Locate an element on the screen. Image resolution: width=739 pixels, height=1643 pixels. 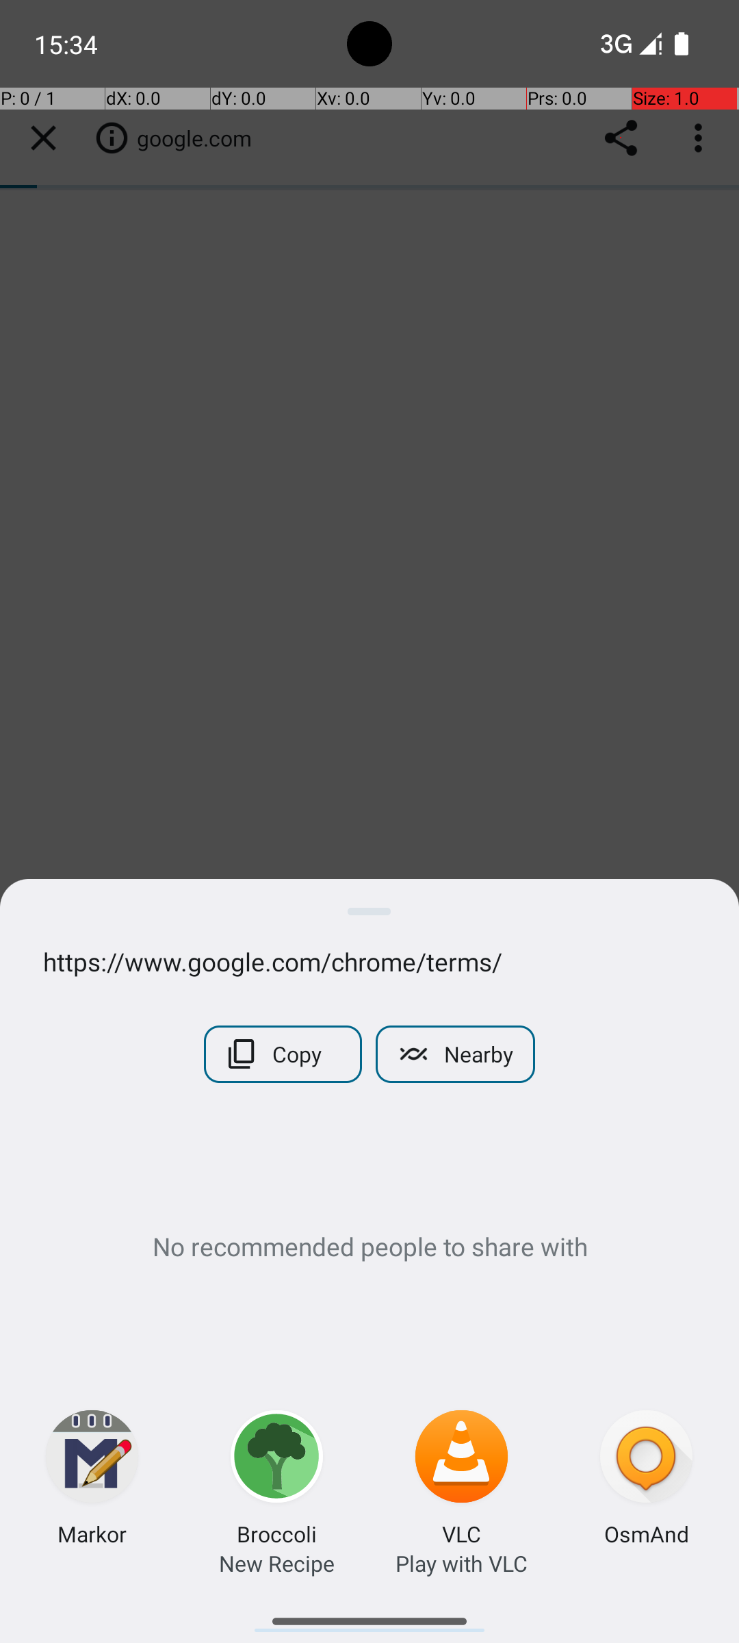
New Recipe is located at coordinates (276, 1564).